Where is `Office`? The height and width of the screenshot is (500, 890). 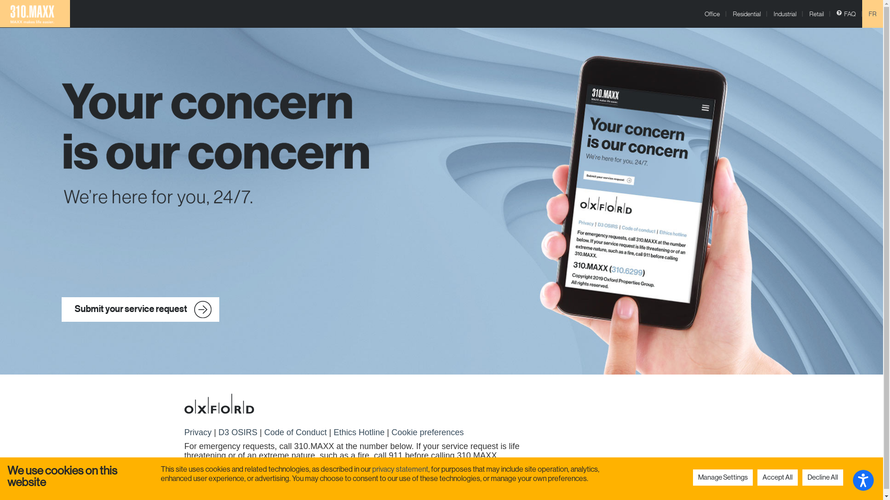 Office is located at coordinates (712, 14).